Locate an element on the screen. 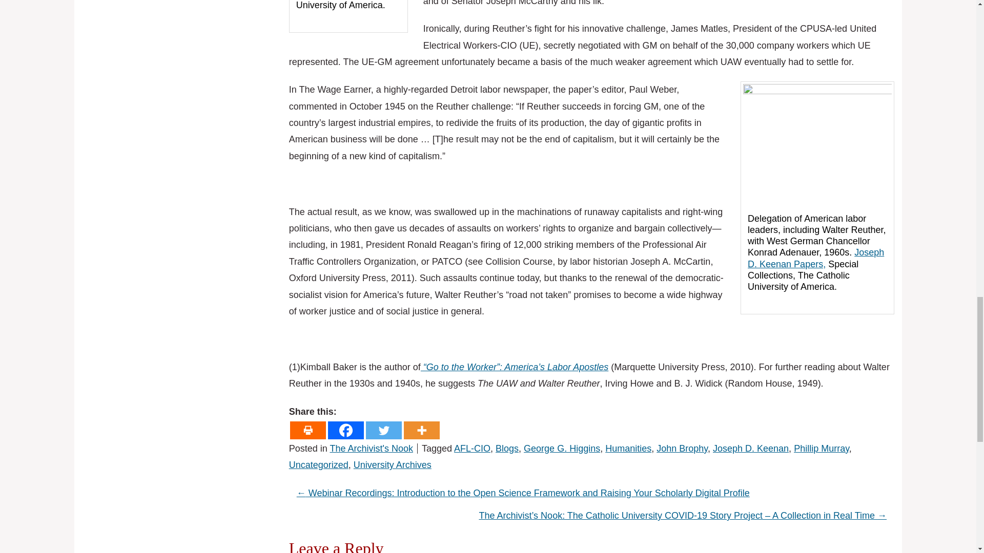 The image size is (984, 553). Humanities is located at coordinates (628, 449).